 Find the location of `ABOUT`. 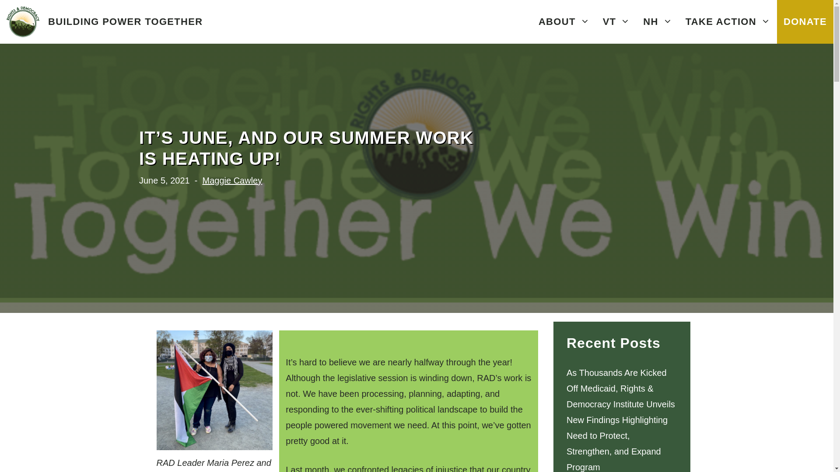

ABOUT is located at coordinates (564, 22).